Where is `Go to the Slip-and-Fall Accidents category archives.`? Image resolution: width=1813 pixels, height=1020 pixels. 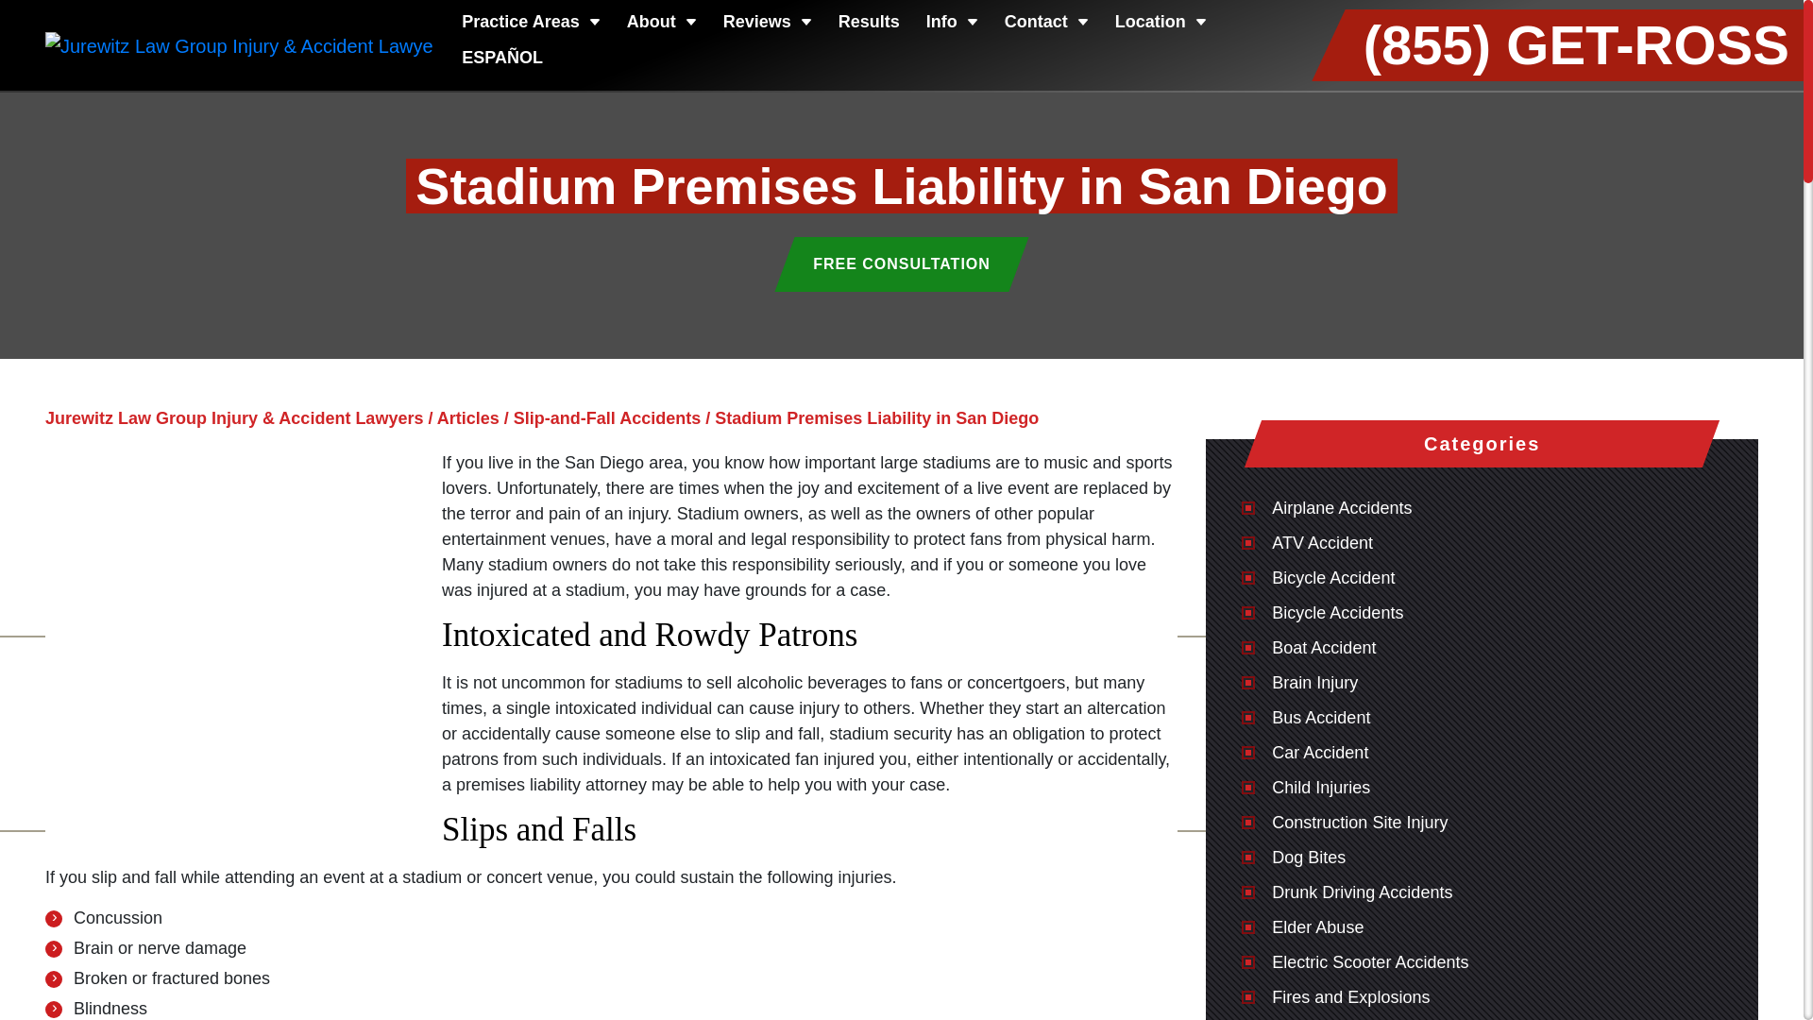 Go to the Slip-and-Fall Accidents category archives. is located at coordinates (606, 417).